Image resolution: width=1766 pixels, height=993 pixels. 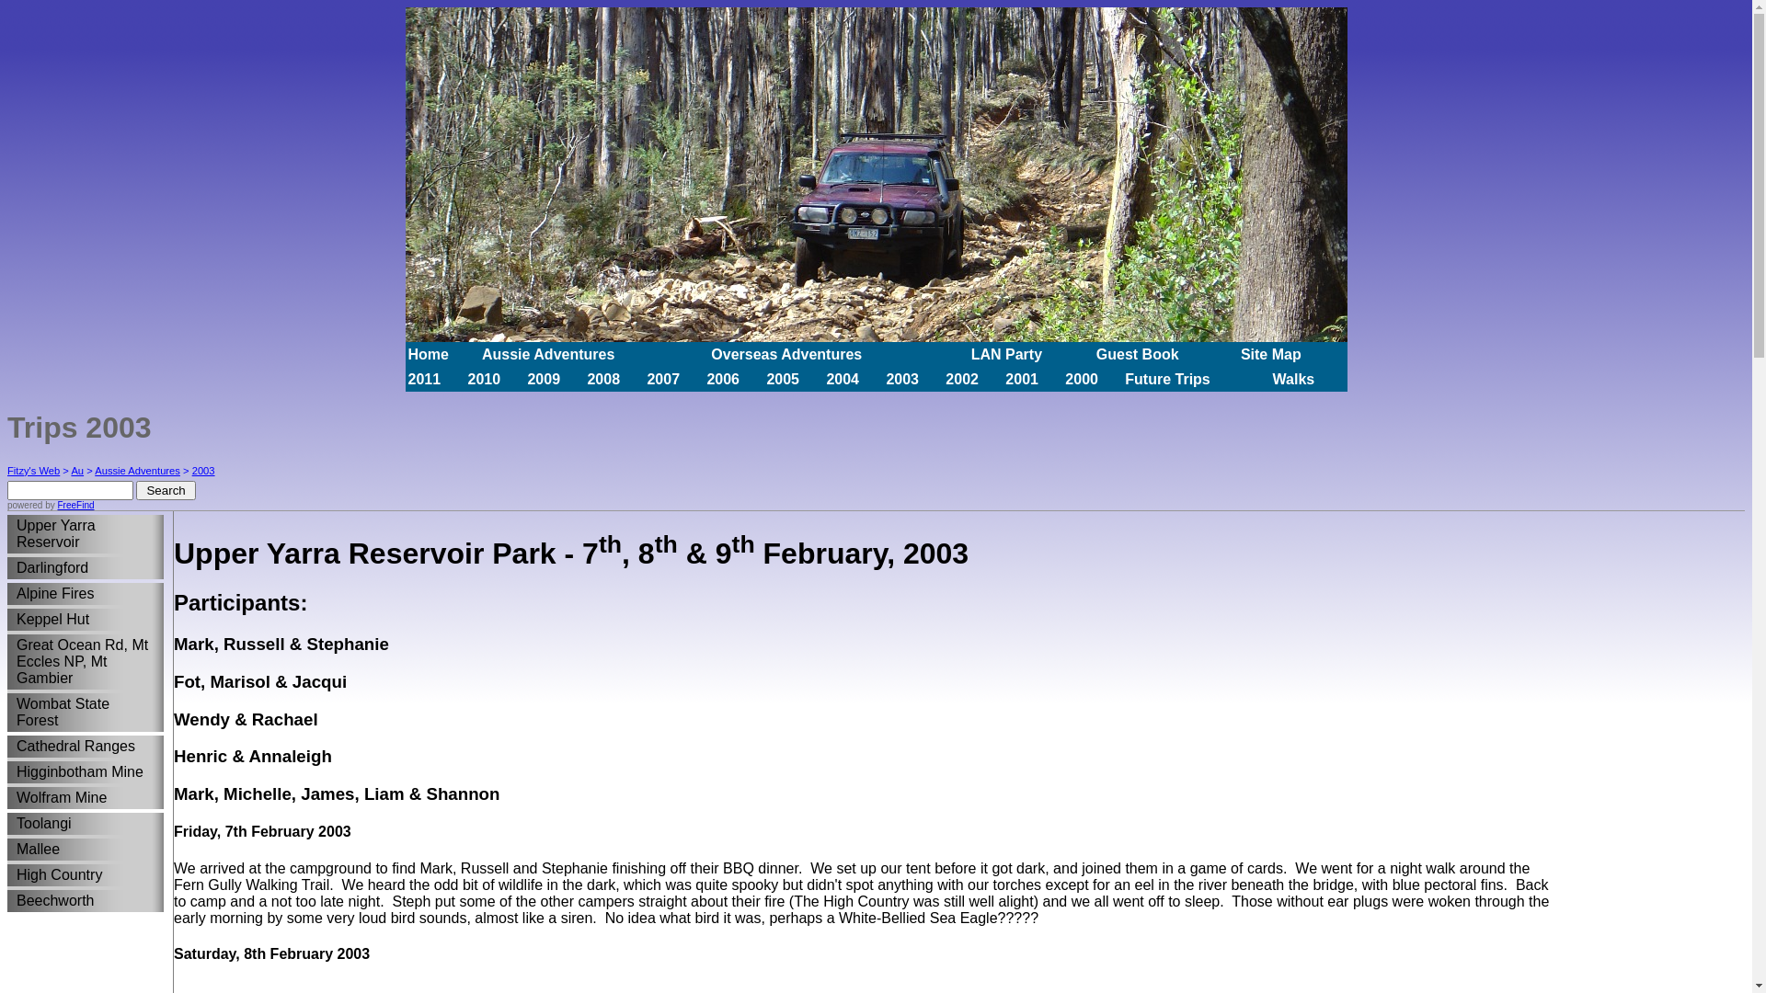 What do you see at coordinates (81, 798) in the screenshot?
I see `Wolfram Mine` at bounding box center [81, 798].